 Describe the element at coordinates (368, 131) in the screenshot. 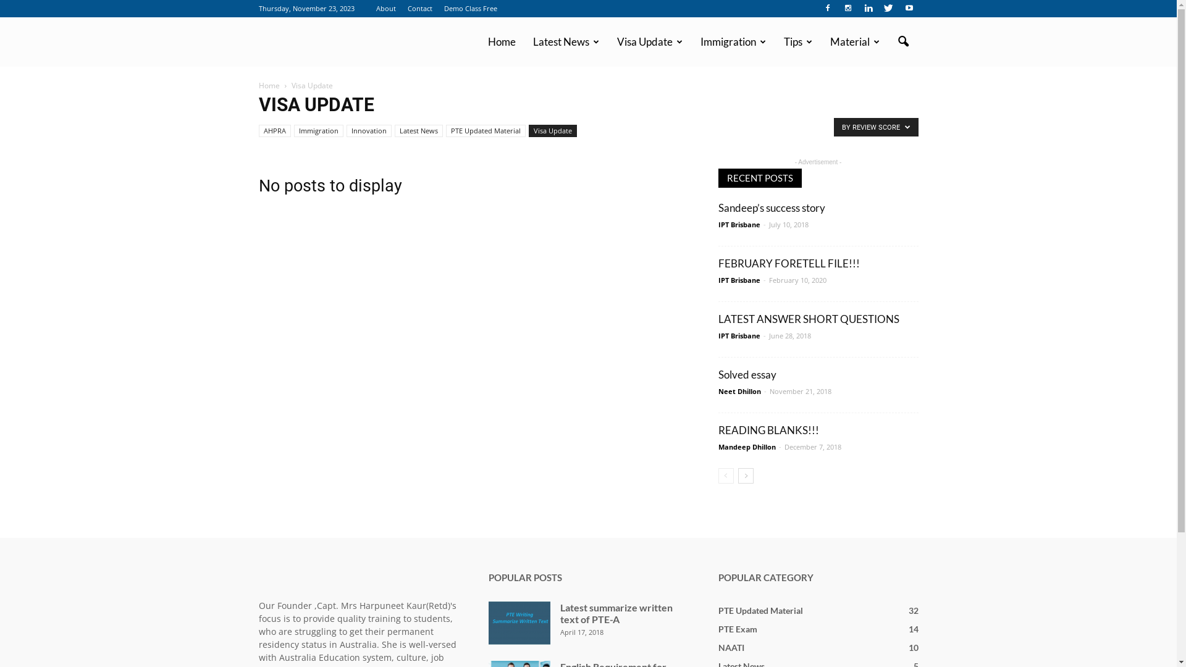

I see `Innovation` at that location.